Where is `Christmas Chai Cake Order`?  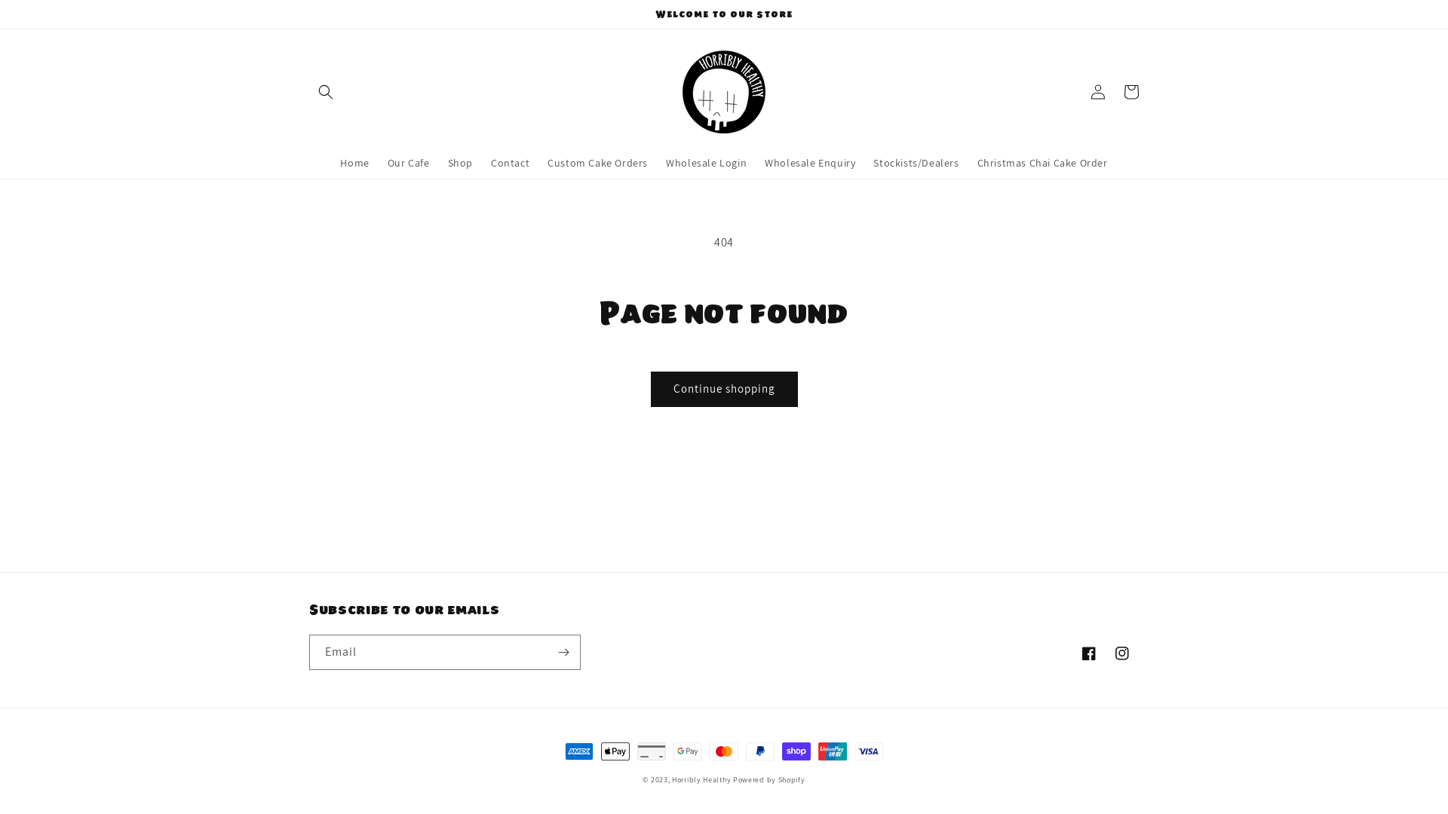 Christmas Chai Cake Order is located at coordinates (1042, 163).